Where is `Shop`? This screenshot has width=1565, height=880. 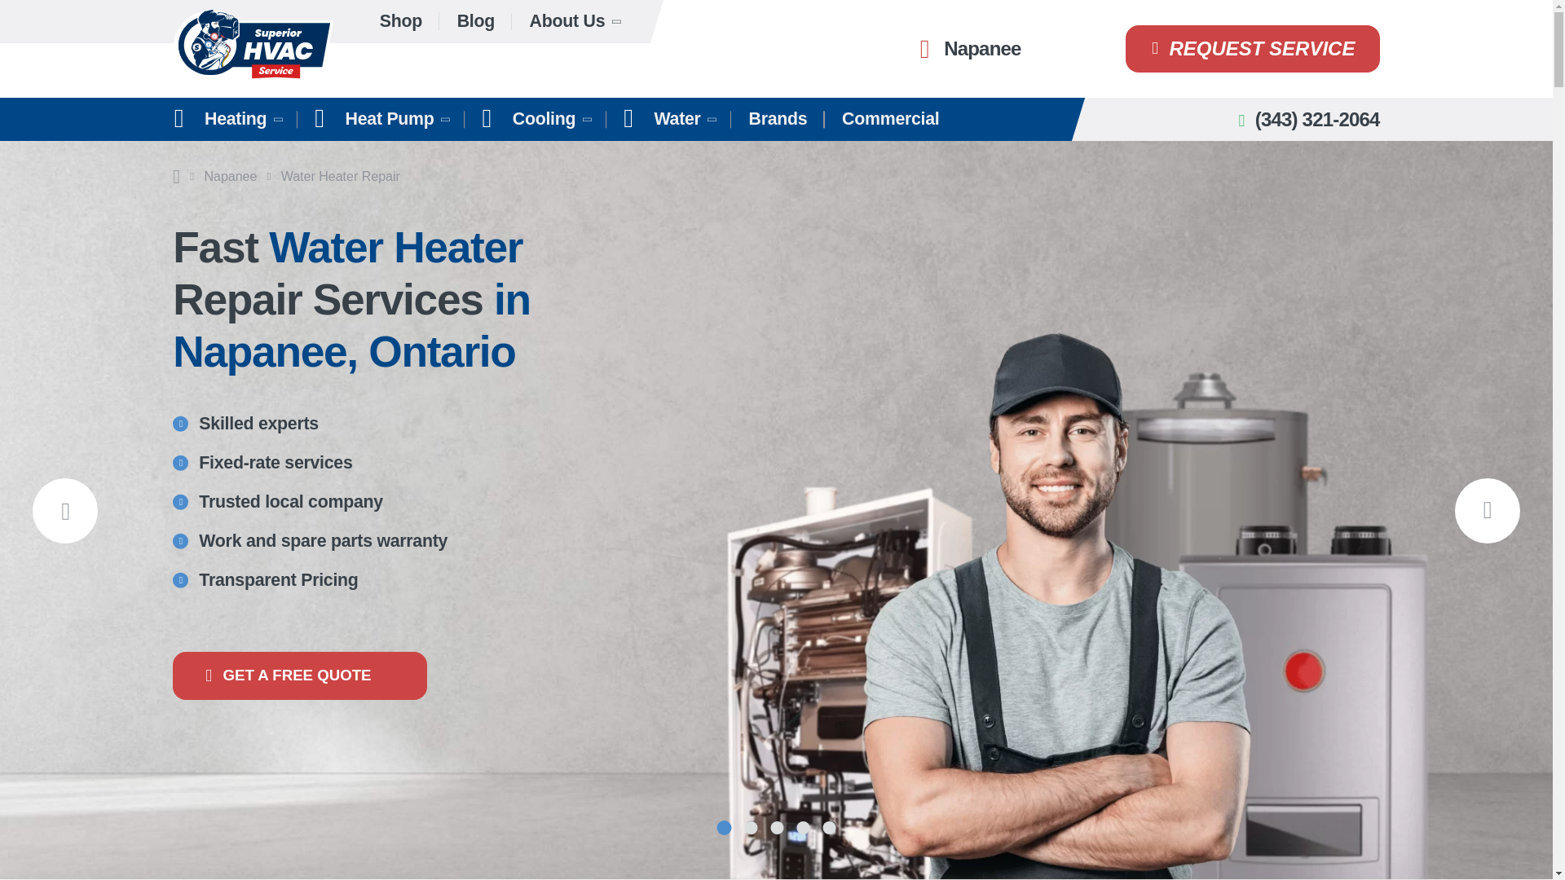 Shop is located at coordinates (401, 21).